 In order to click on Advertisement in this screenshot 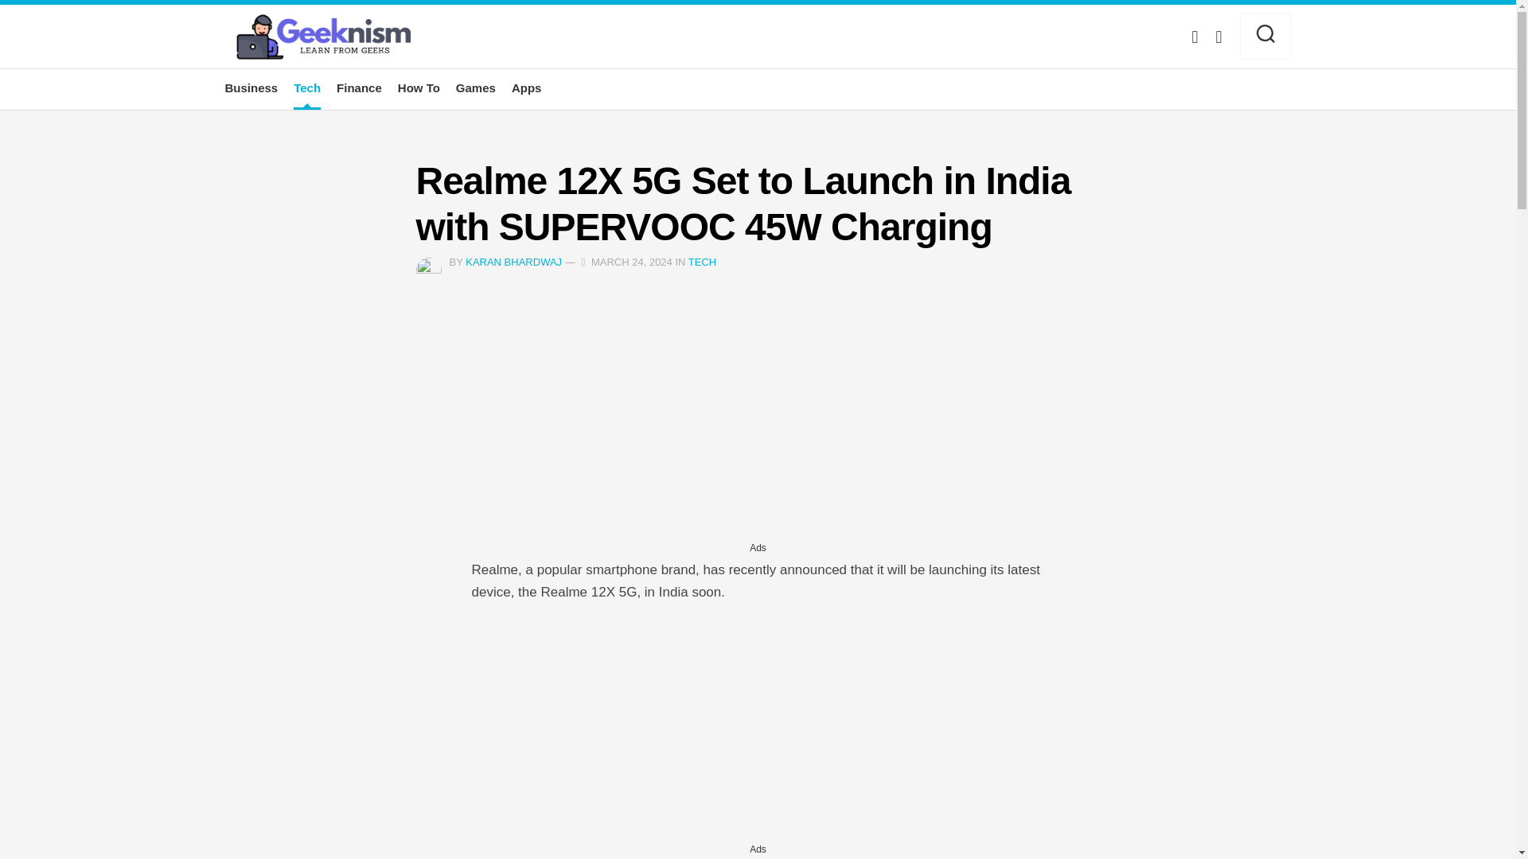, I will do `click(757, 728)`.